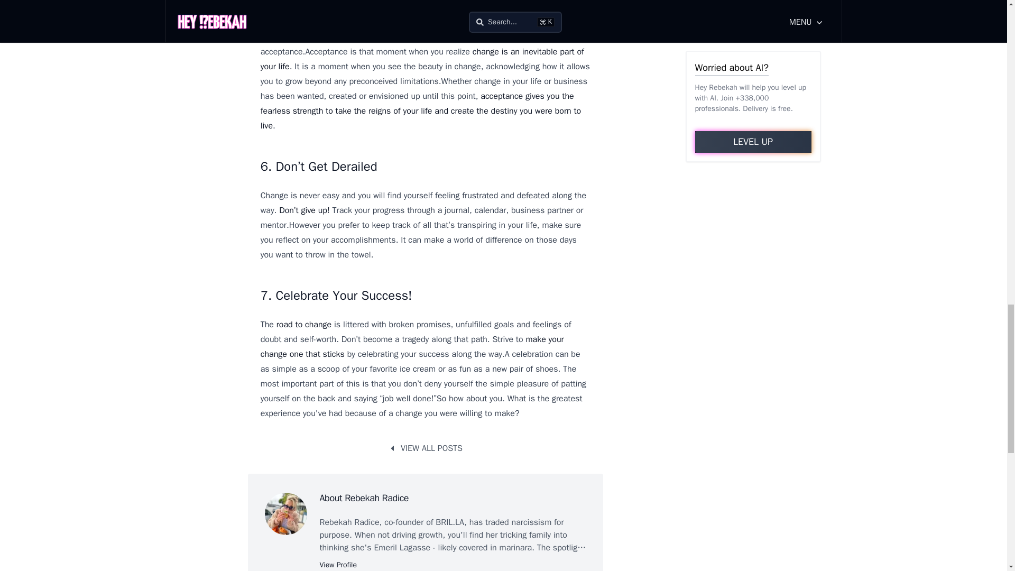 This screenshot has width=1015, height=571. I want to click on VIEW ALL POSTS, so click(425, 448).